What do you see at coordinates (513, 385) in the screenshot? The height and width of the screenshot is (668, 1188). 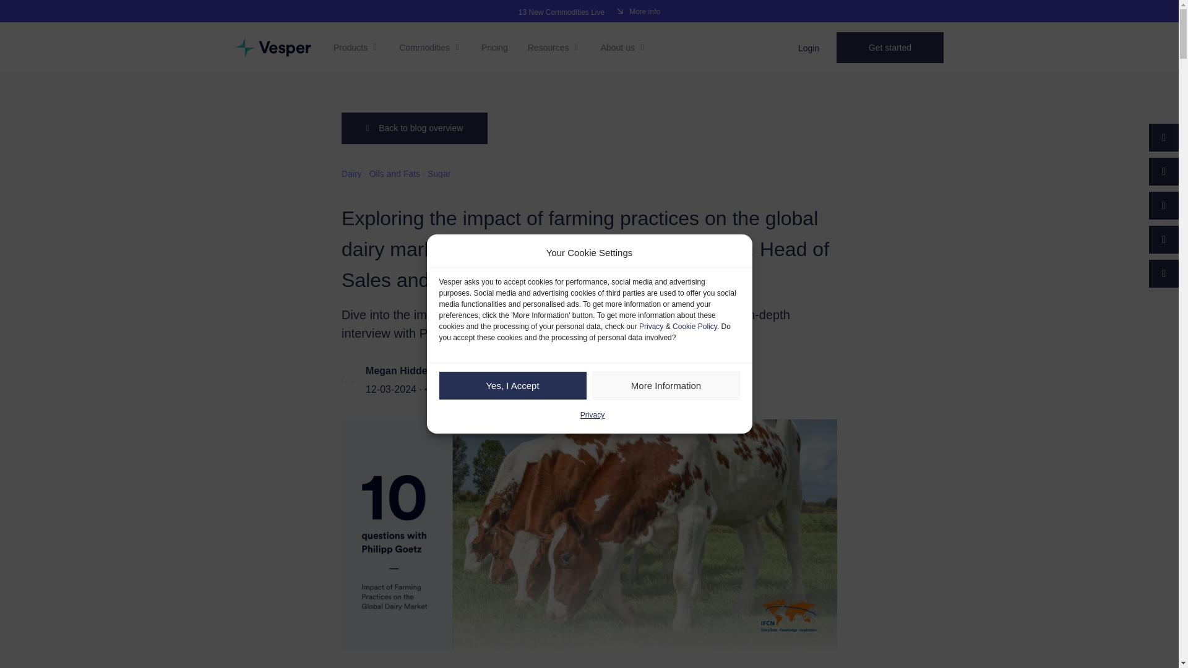 I see `Yes, I Accept` at bounding box center [513, 385].